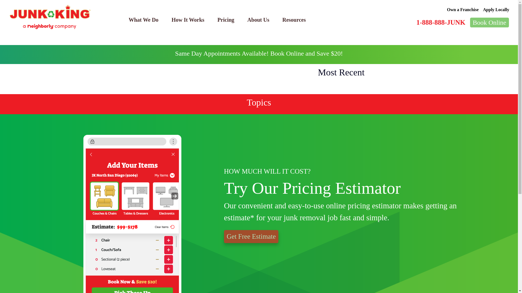 This screenshot has width=522, height=293. I want to click on Pricing, so click(226, 20).